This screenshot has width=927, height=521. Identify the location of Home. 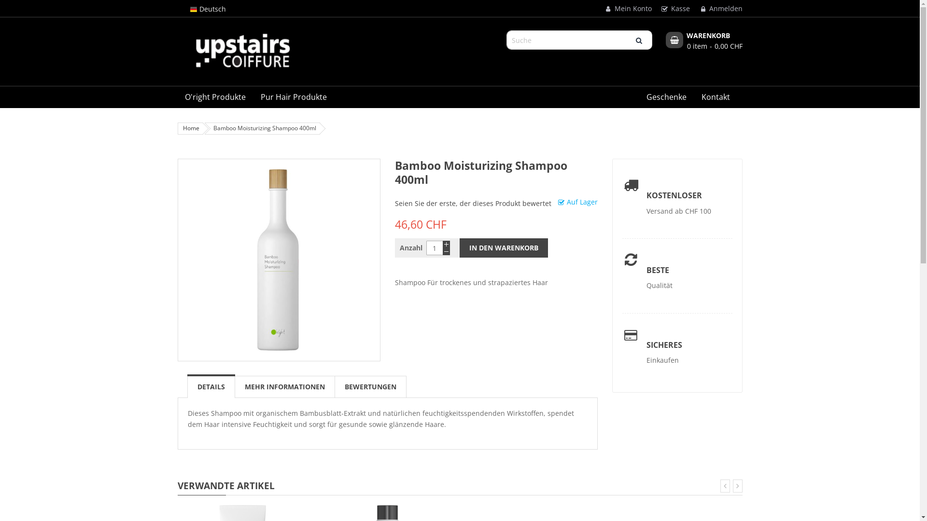
(191, 128).